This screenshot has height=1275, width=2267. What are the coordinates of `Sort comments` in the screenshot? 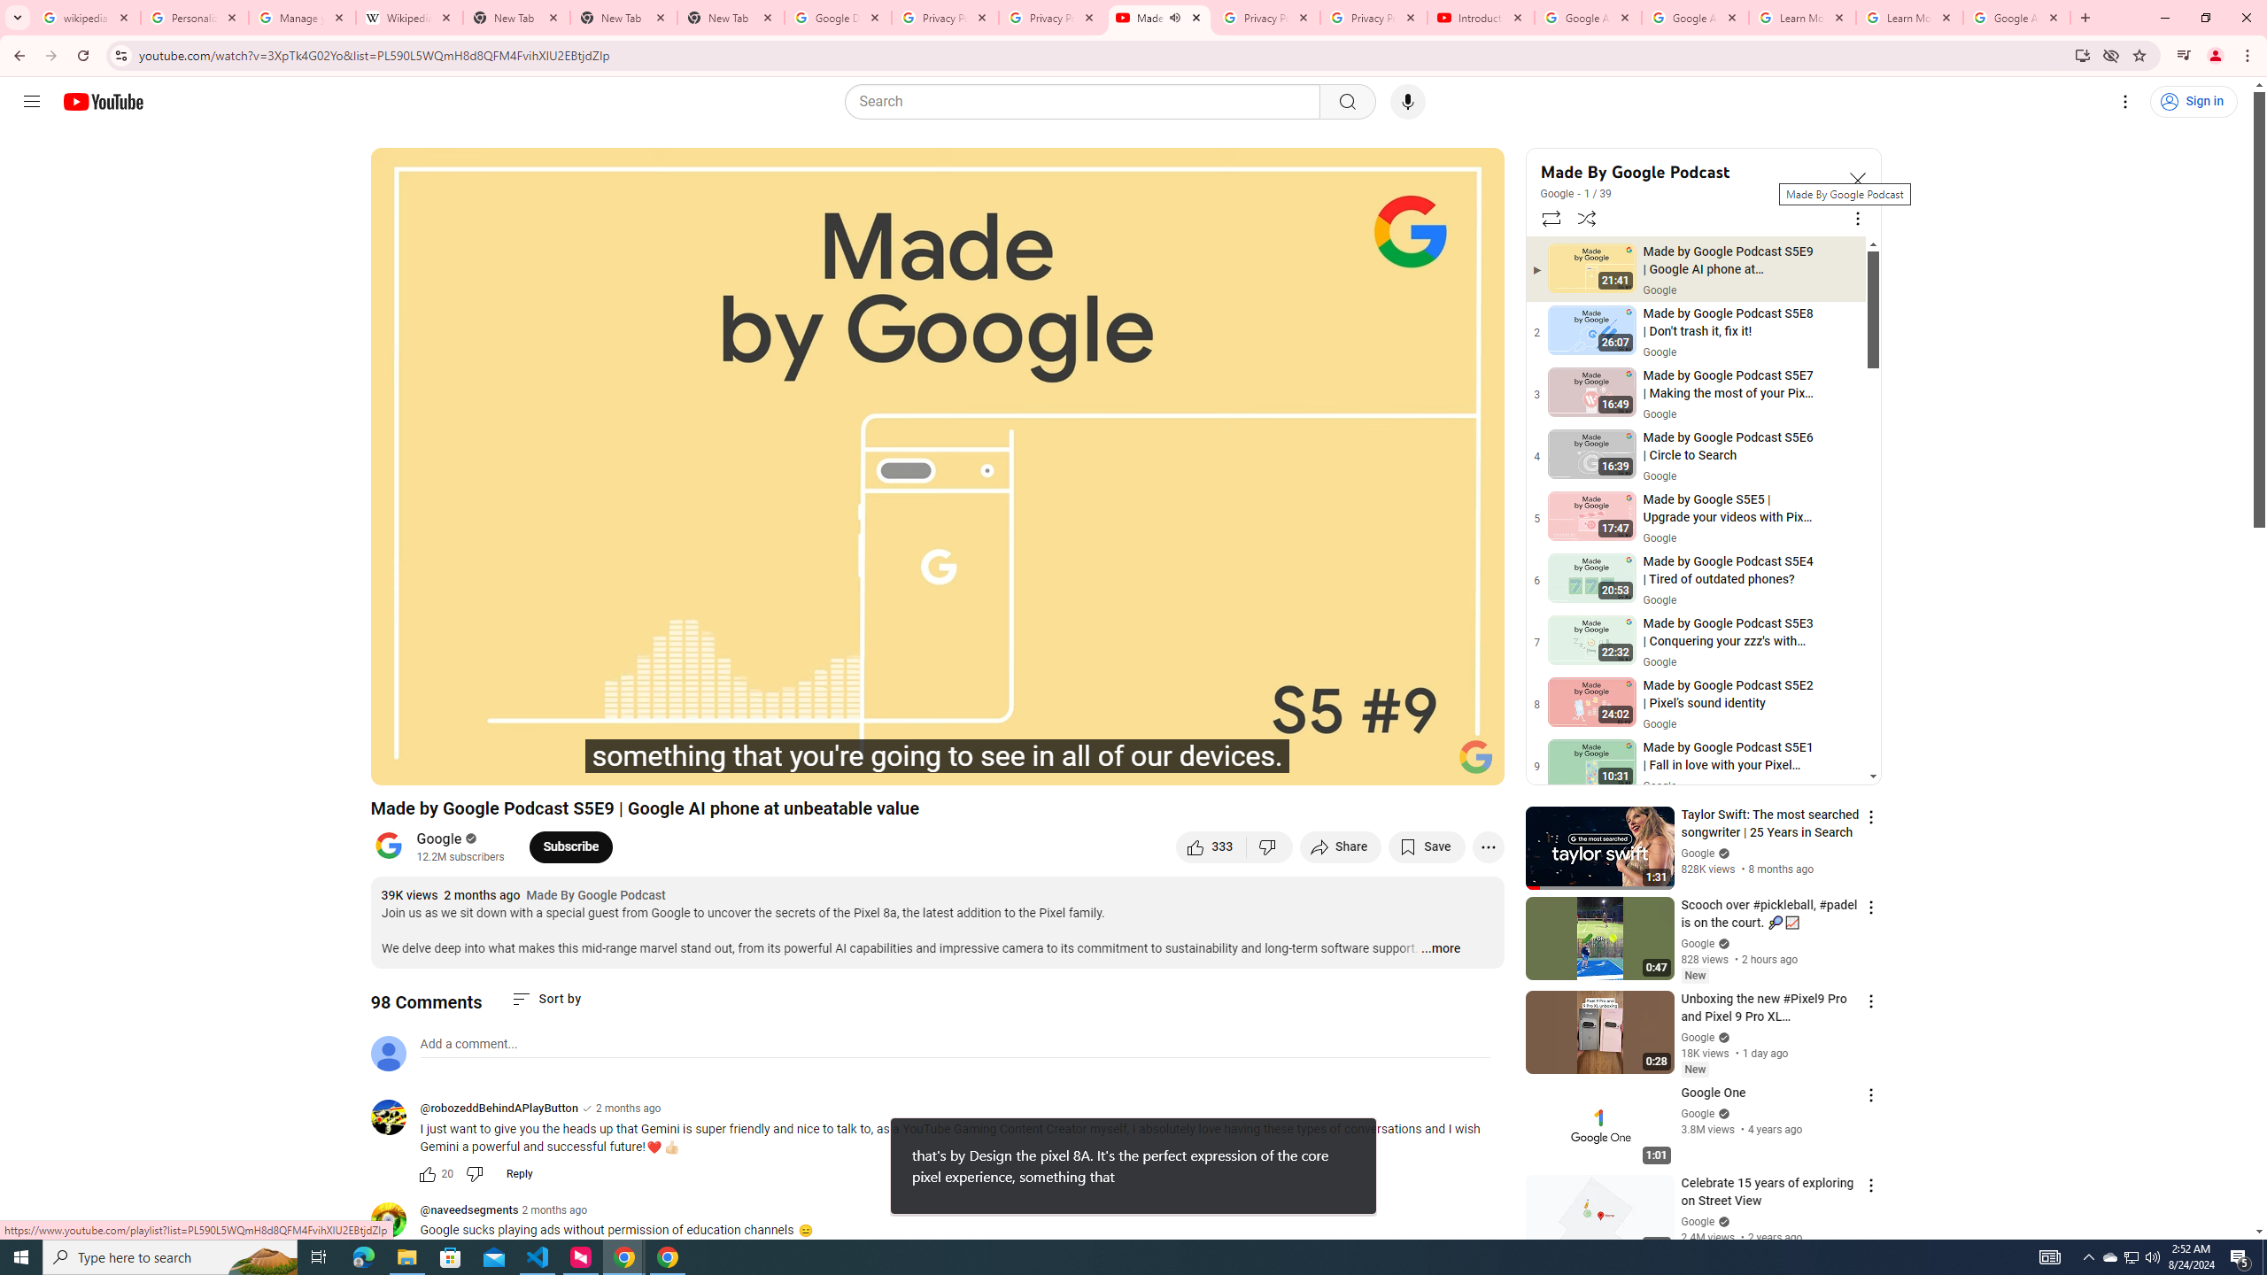 It's located at (545, 999).